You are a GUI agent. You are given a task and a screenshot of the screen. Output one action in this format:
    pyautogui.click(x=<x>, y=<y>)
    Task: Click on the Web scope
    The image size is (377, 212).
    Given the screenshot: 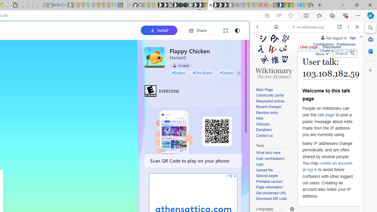 What is the action you would take?
    pyautogui.click(x=260, y=53)
    